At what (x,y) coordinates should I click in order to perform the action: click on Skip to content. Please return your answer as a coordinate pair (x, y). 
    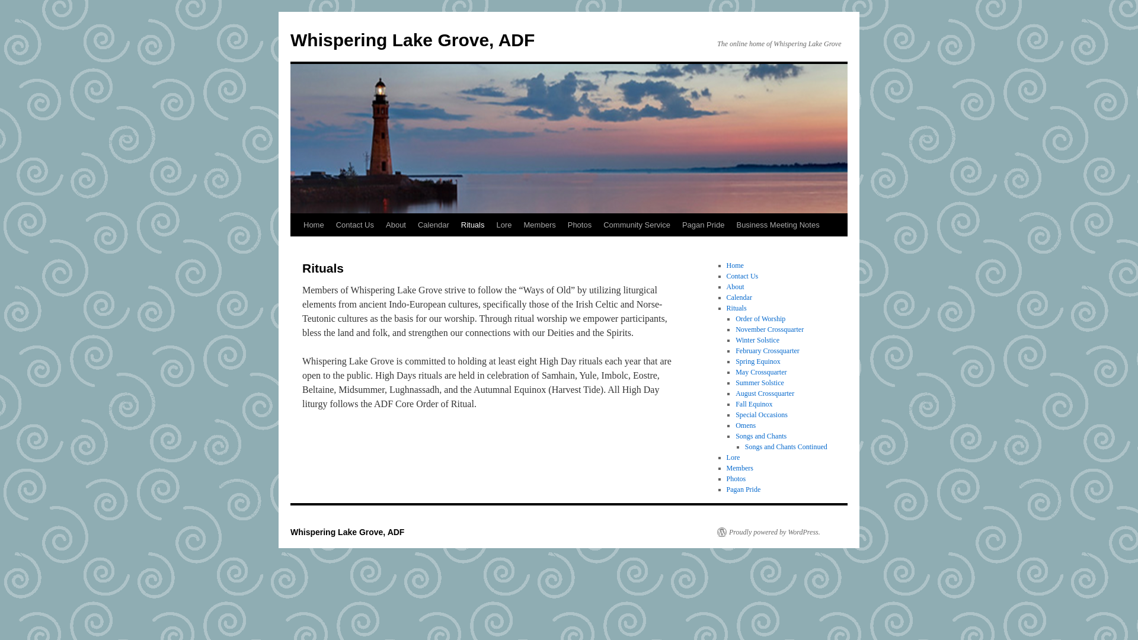
    Looking at the image, I should click on (295, 247).